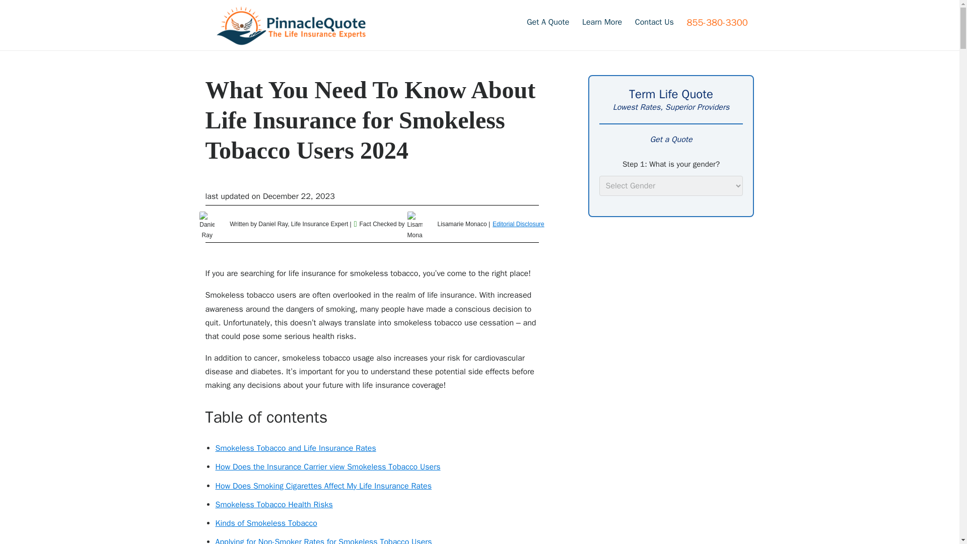  I want to click on How Does the Insurance Carrier view Smokeless Tobacco Users, so click(328, 466).